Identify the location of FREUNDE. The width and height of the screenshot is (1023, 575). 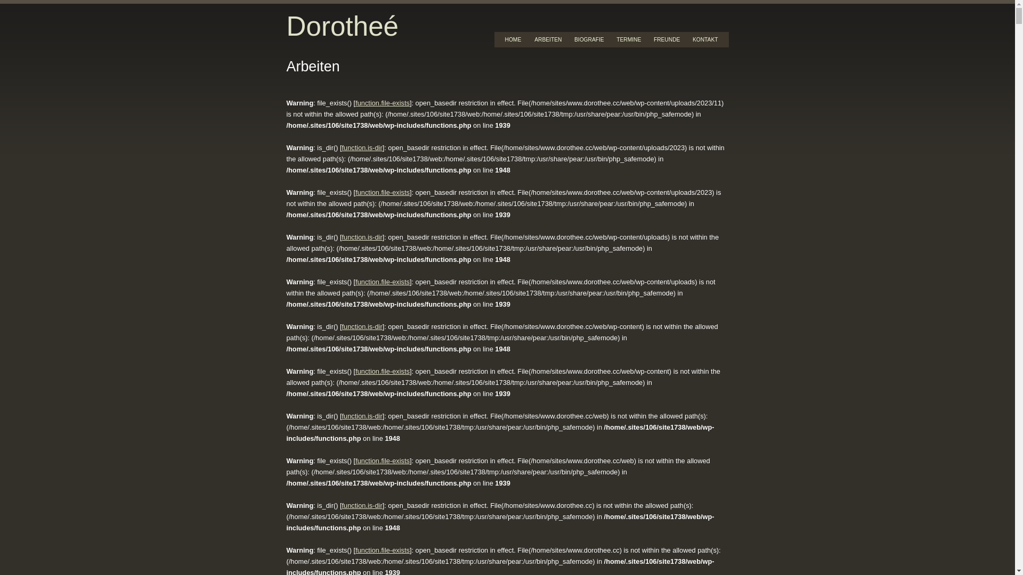
(667, 39).